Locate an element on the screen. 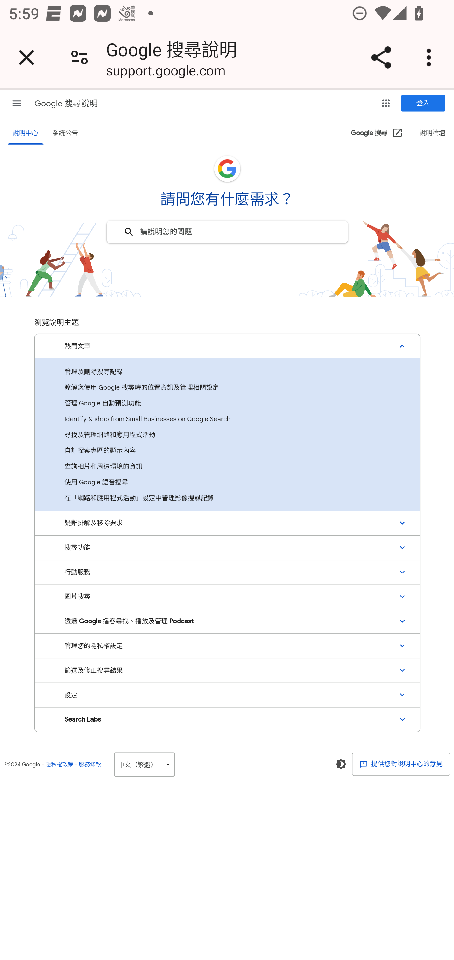  透過 Google 播客尋找、播放及管理 Podcast is located at coordinates (227, 621).